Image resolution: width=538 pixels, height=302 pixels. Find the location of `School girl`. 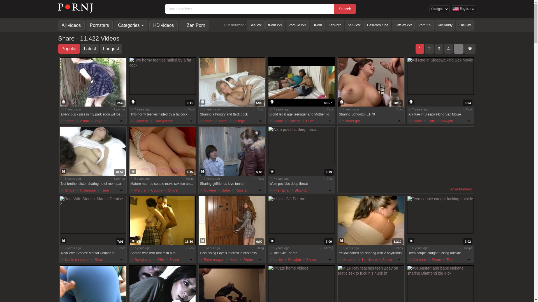

School girl is located at coordinates (350, 121).